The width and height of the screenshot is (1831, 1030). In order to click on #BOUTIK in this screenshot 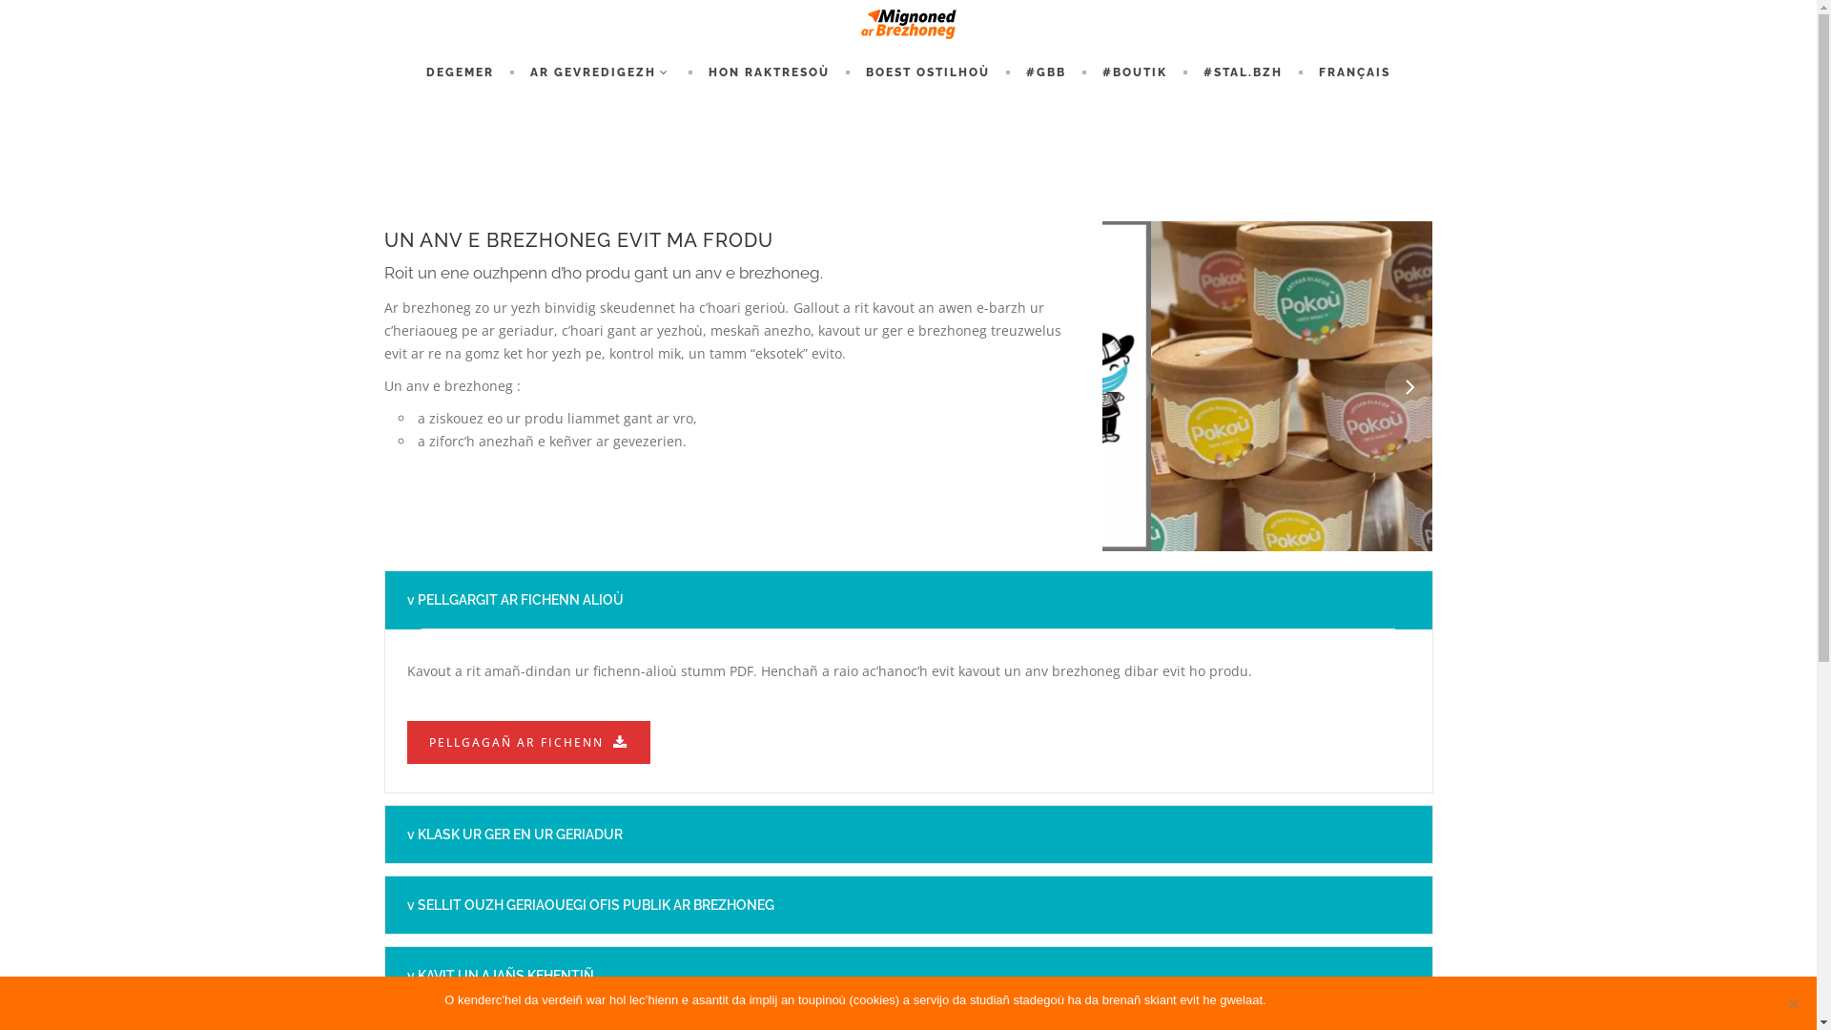, I will do `click(1135, 72)`.